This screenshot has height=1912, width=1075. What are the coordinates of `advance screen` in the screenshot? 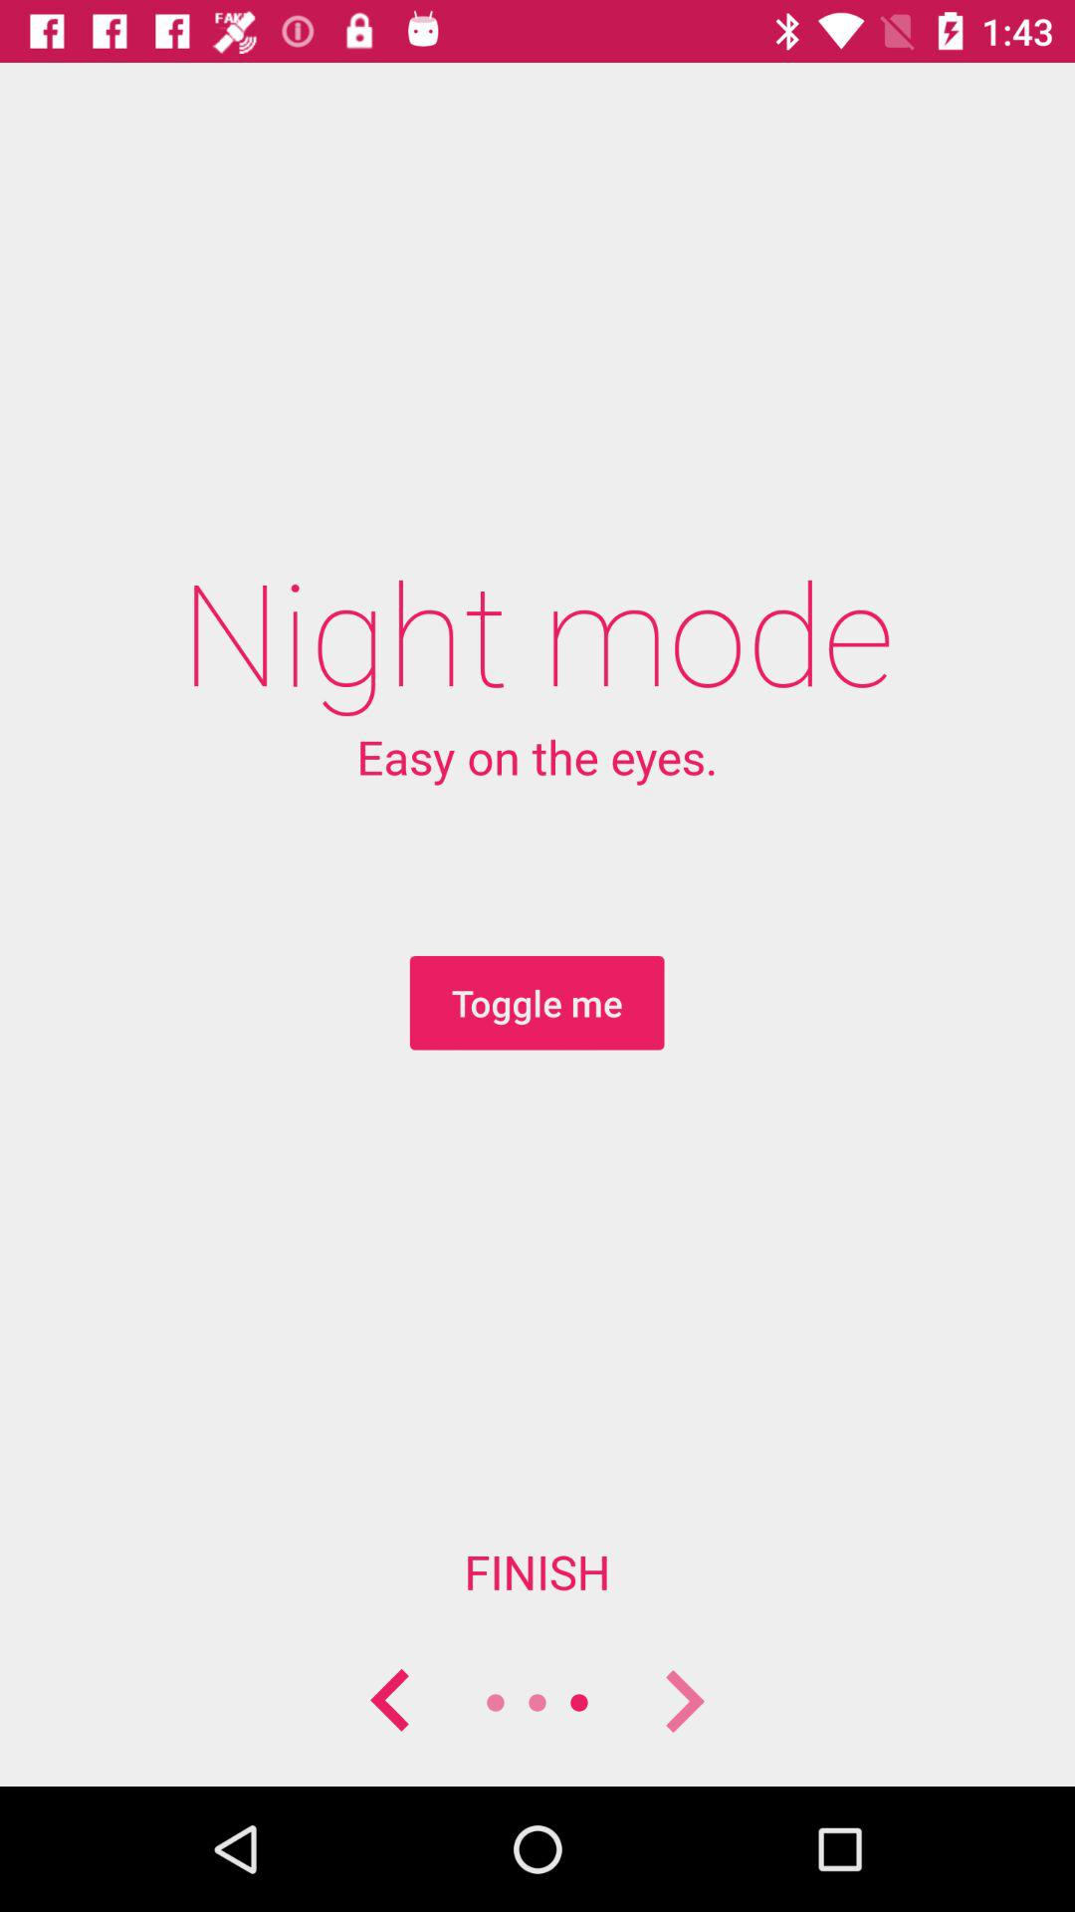 It's located at (684, 1703).